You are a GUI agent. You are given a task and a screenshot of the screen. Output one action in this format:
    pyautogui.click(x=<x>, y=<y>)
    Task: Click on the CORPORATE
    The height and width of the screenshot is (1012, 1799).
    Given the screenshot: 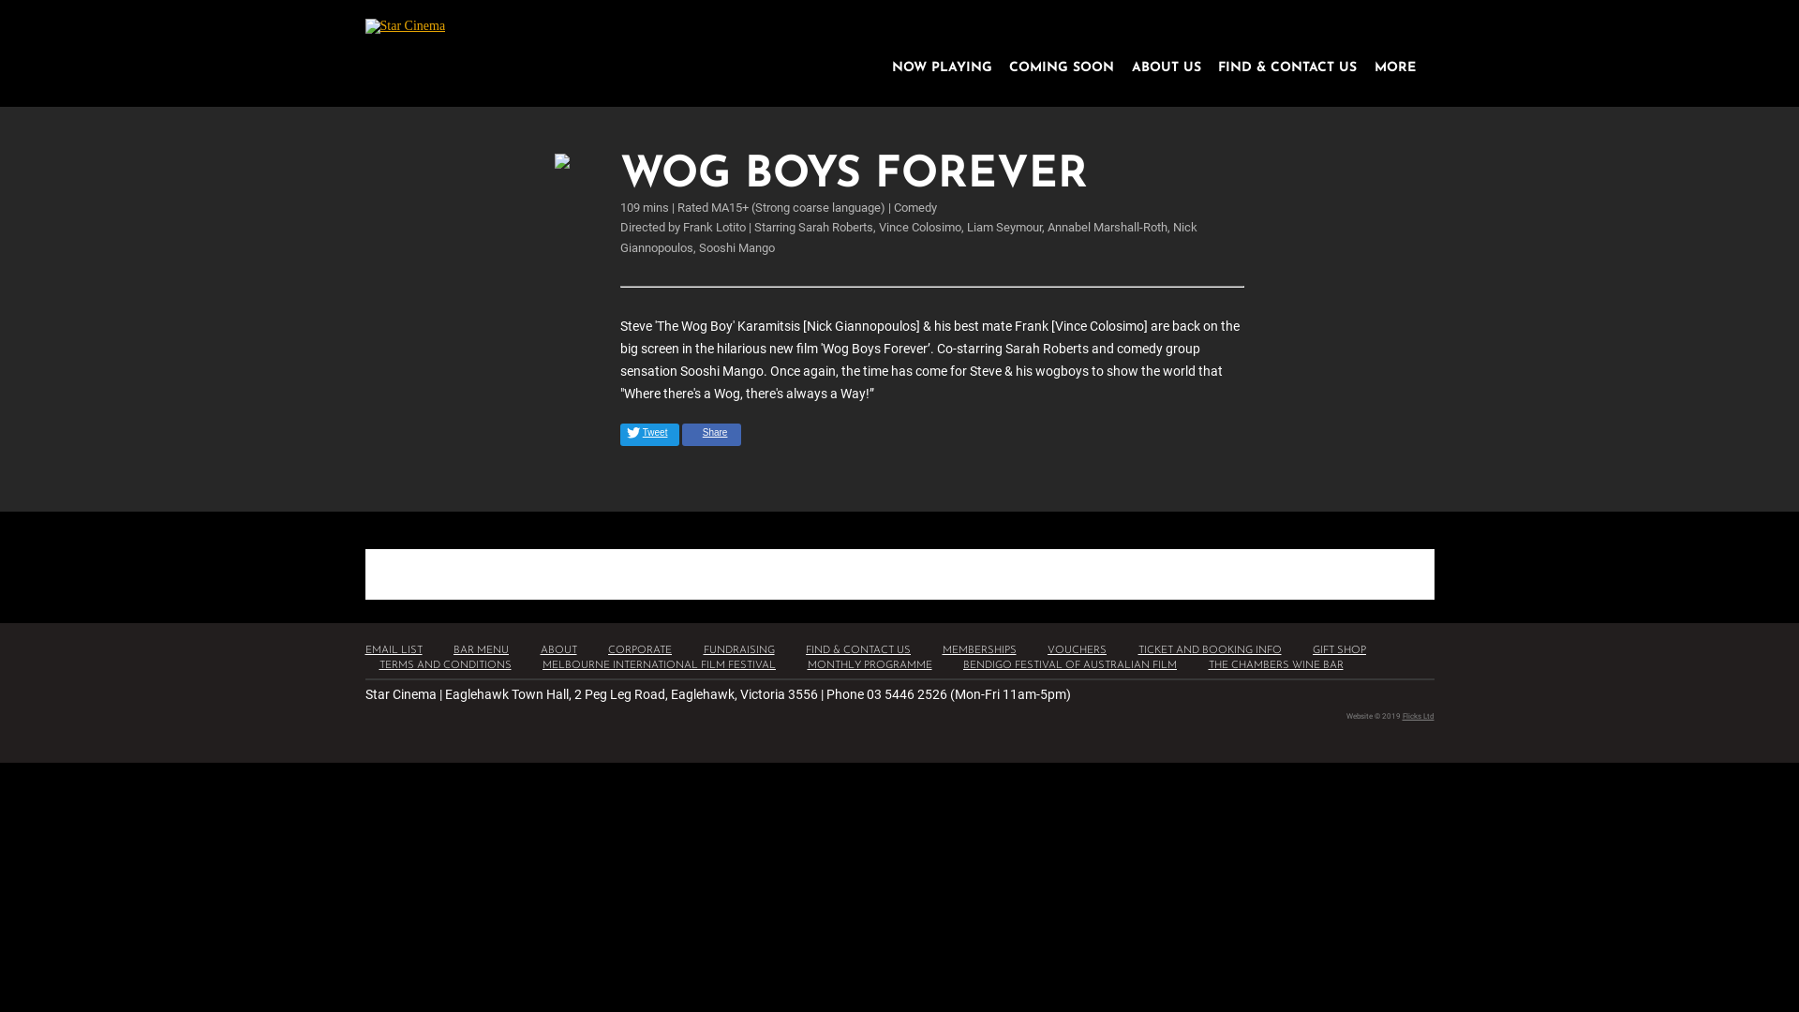 What is the action you would take?
    pyautogui.click(x=640, y=650)
    